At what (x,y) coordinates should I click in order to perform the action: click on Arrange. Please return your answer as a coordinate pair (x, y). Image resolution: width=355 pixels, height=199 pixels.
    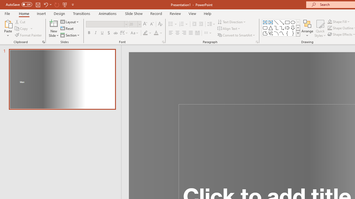
    Looking at the image, I should click on (307, 28).